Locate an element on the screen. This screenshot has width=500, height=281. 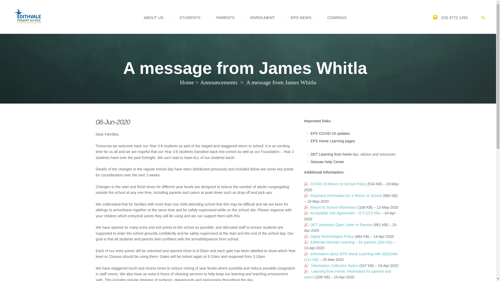
Coronavirus updates is located at coordinates (330, 133).